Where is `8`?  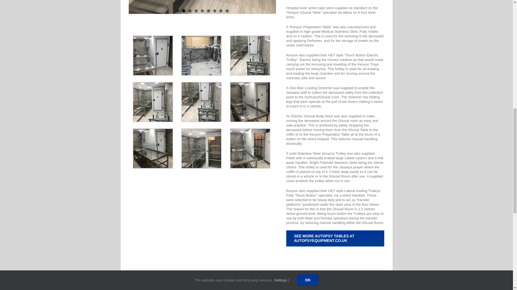
8 is located at coordinates (221, 11).